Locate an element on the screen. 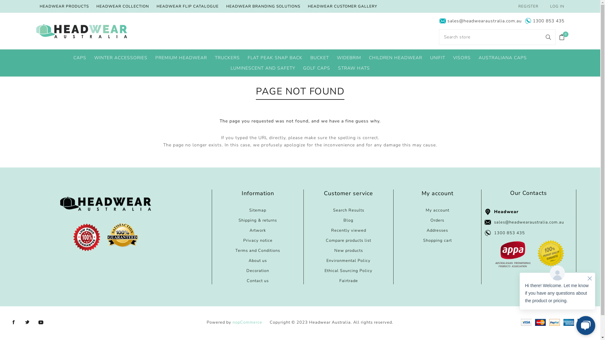  sales@headwearaustralia.com.au is located at coordinates (485, 21).